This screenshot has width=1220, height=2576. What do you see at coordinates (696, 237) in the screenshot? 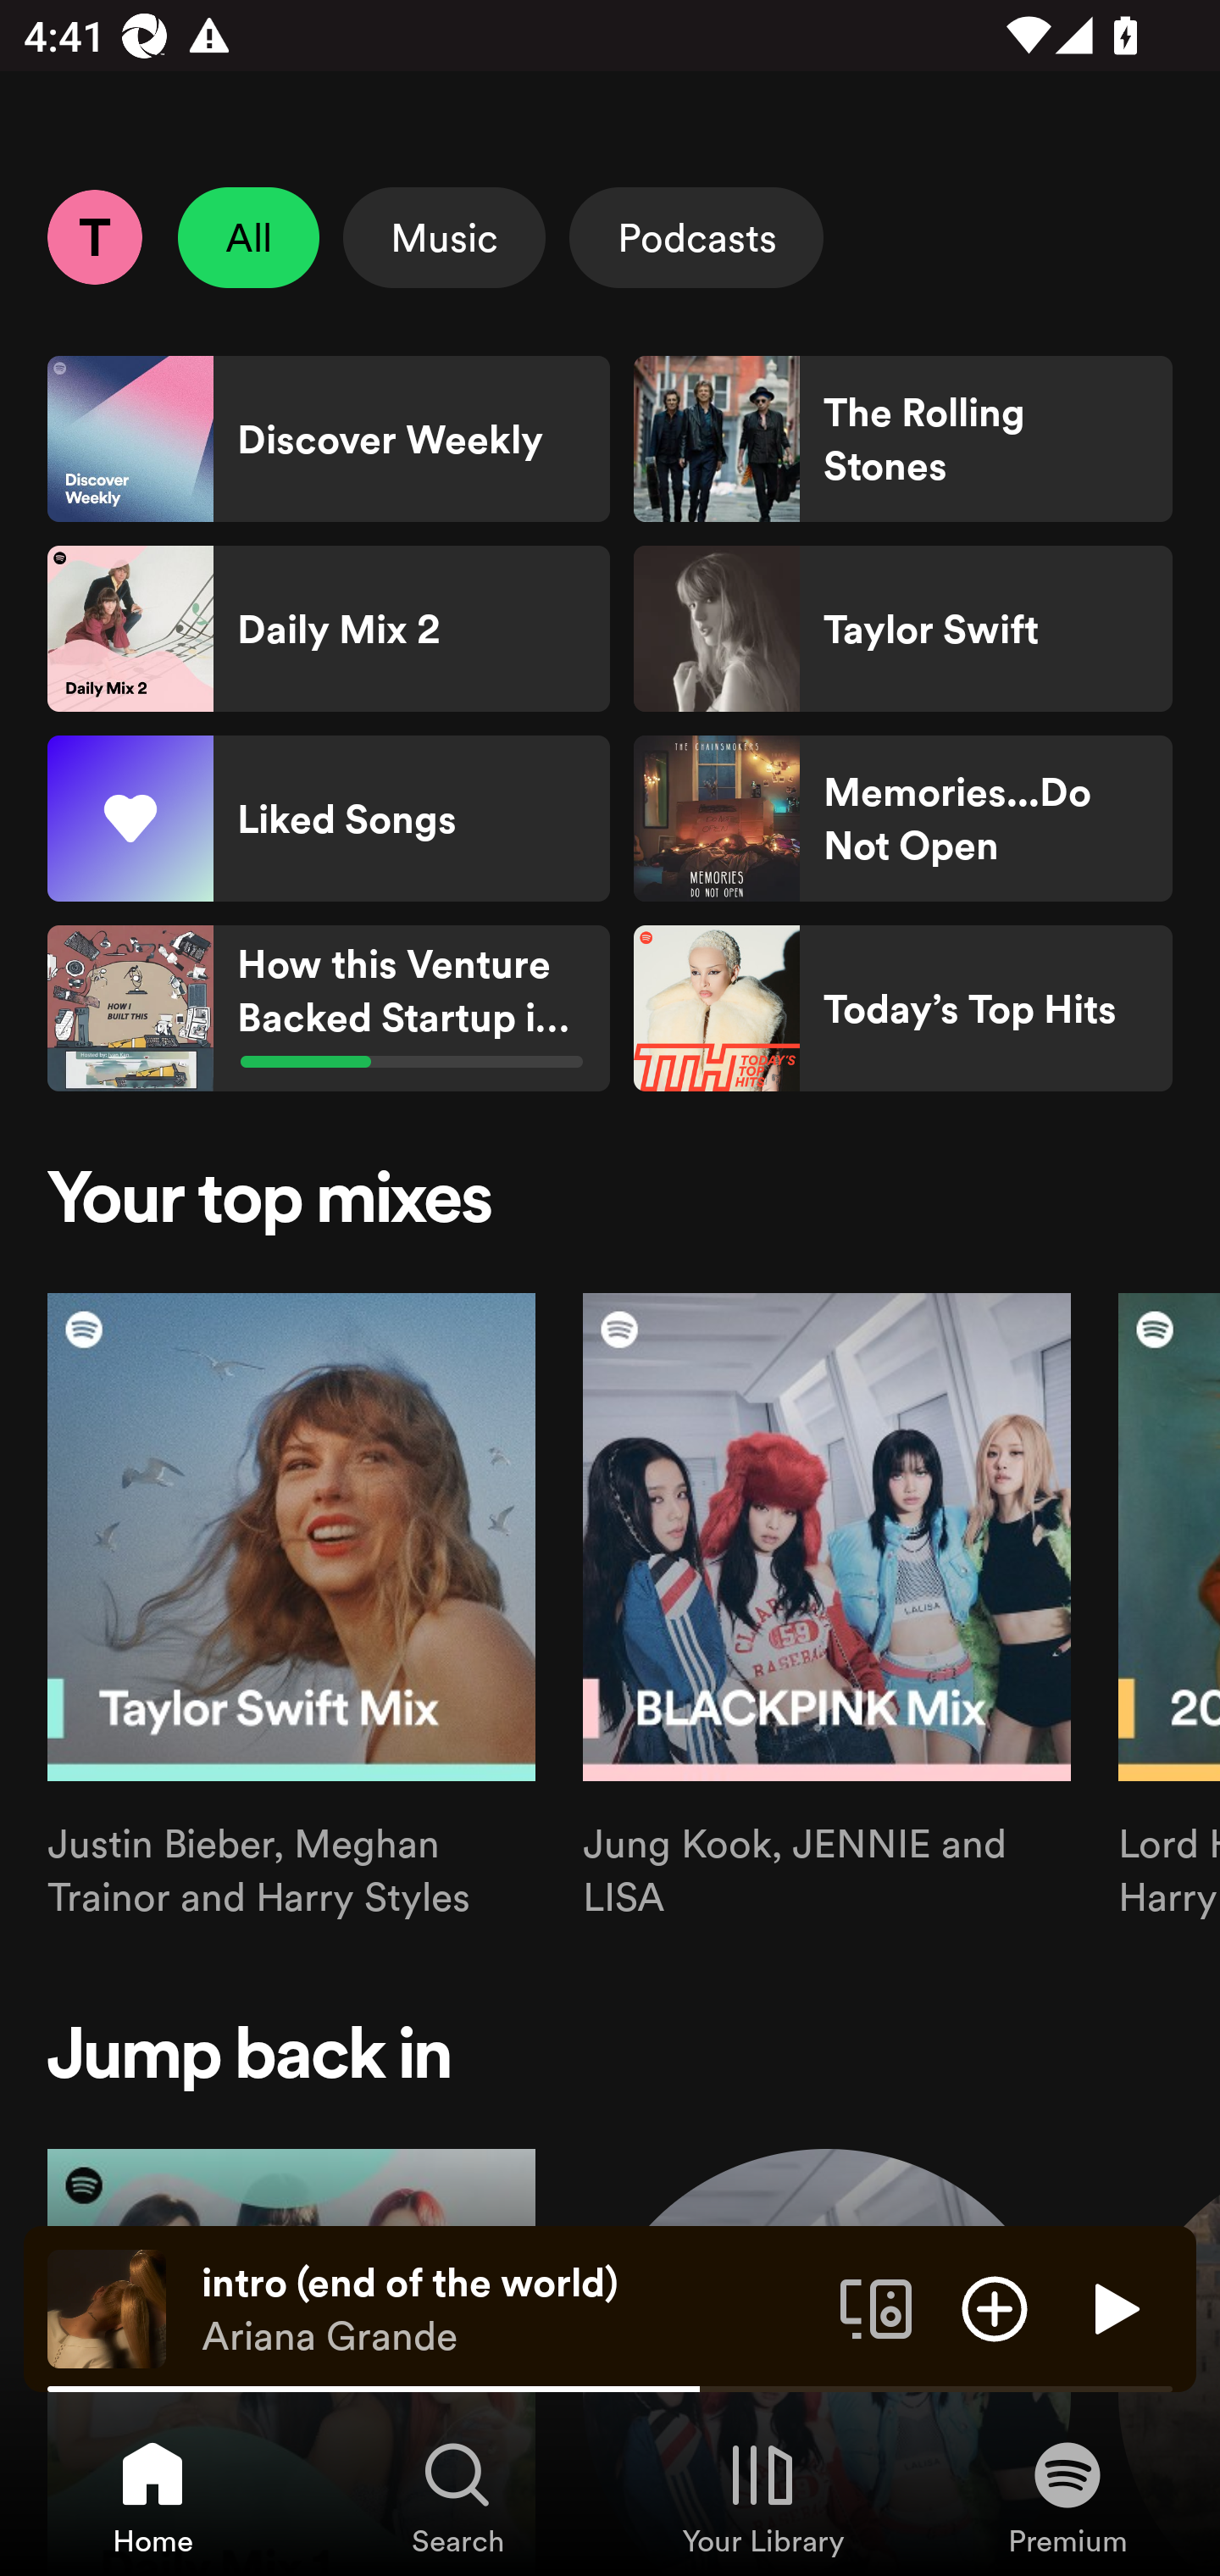
I see `Podcasts Select Podcasts` at bounding box center [696, 237].